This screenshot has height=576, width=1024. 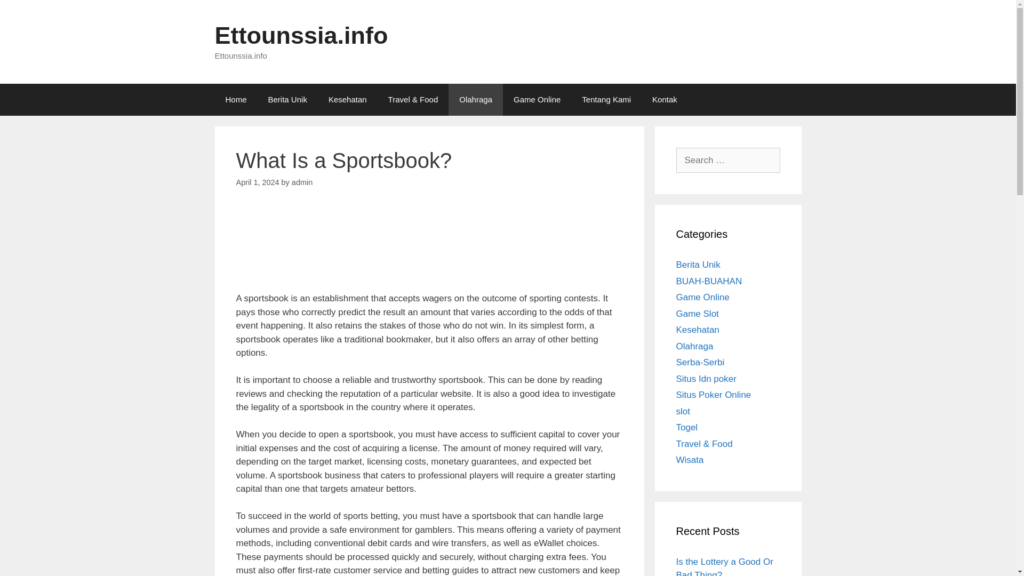 What do you see at coordinates (287, 99) in the screenshot?
I see `Berita Unik` at bounding box center [287, 99].